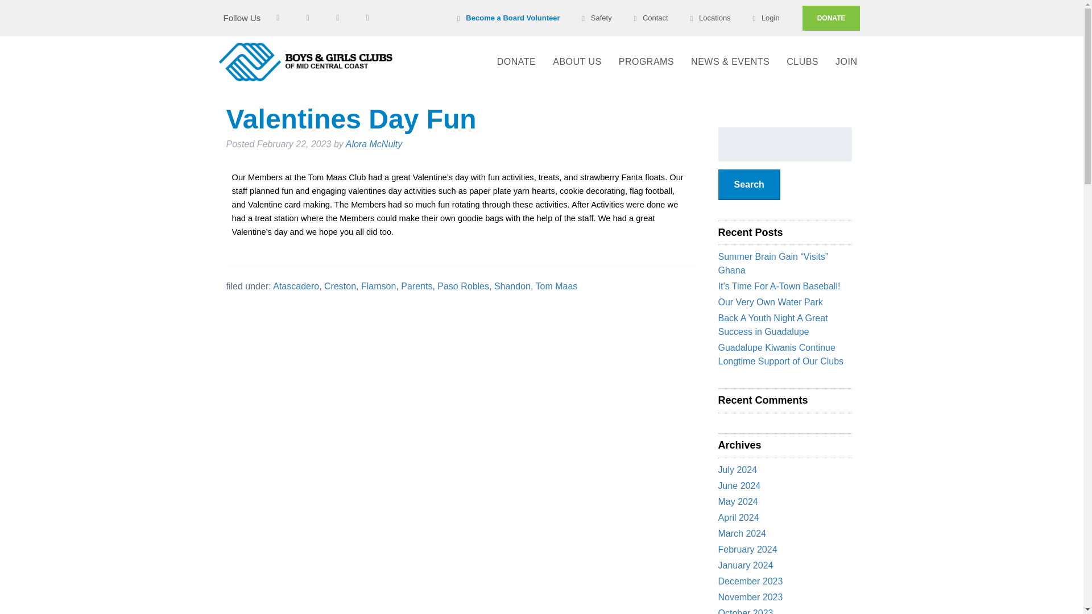 This screenshot has width=1092, height=614. What do you see at coordinates (577, 61) in the screenshot?
I see `ABOUT US` at bounding box center [577, 61].